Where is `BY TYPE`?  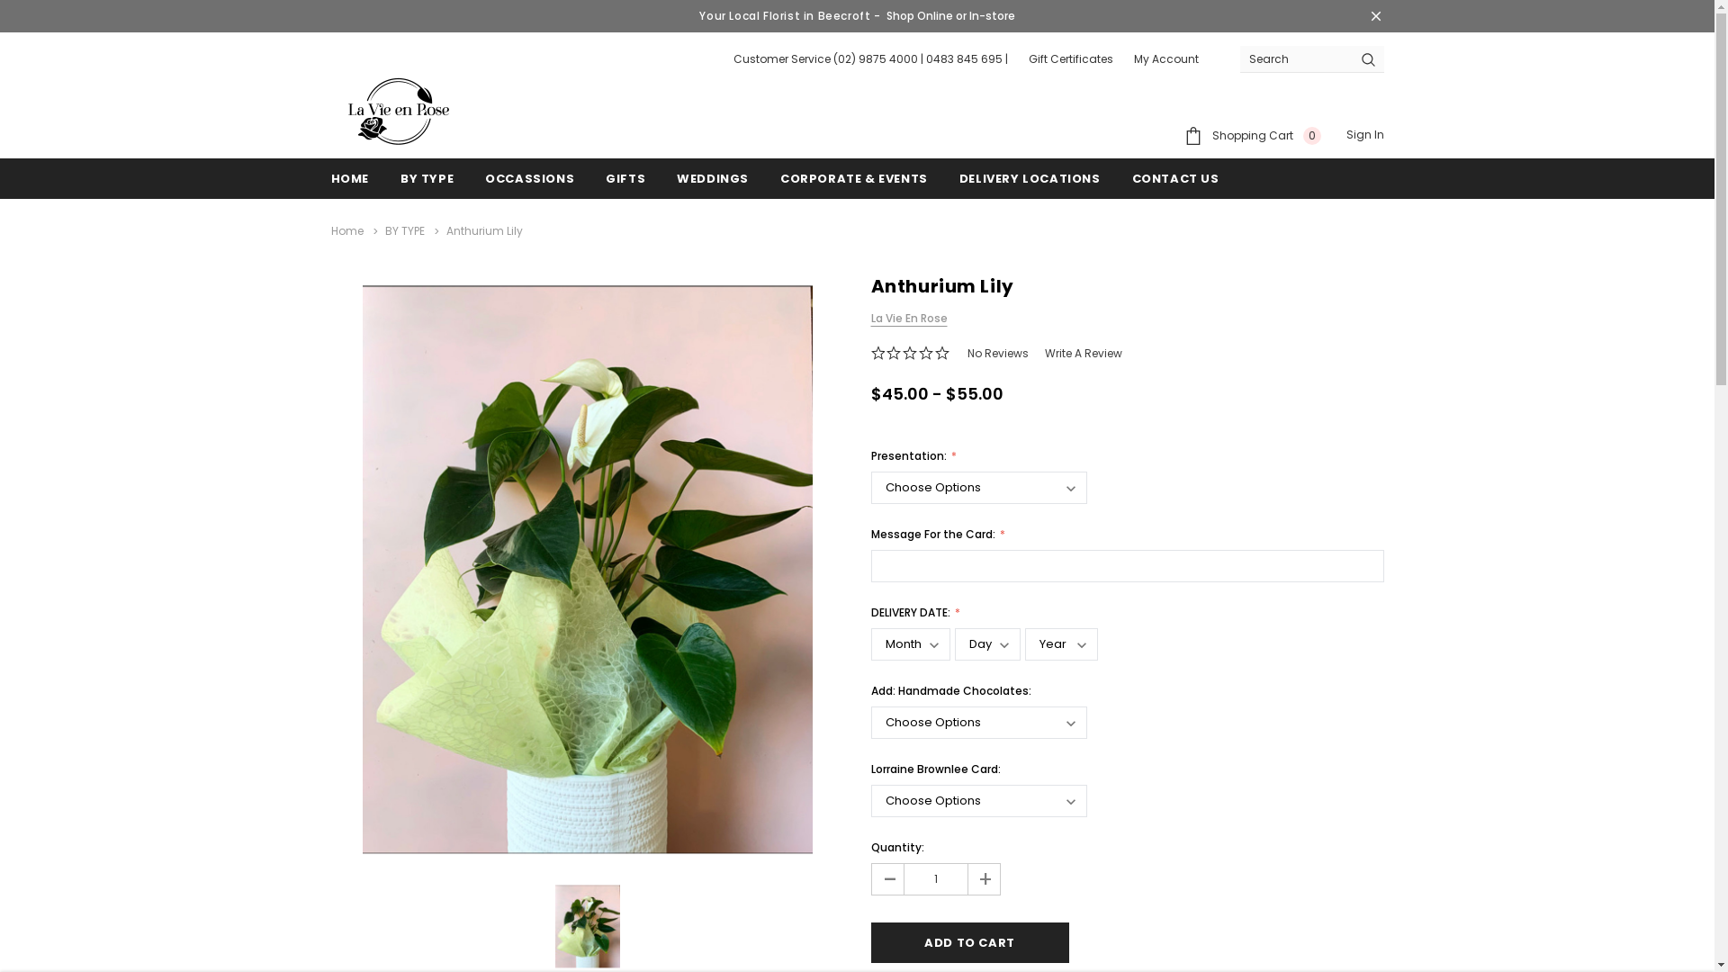
BY TYPE is located at coordinates (405, 230).